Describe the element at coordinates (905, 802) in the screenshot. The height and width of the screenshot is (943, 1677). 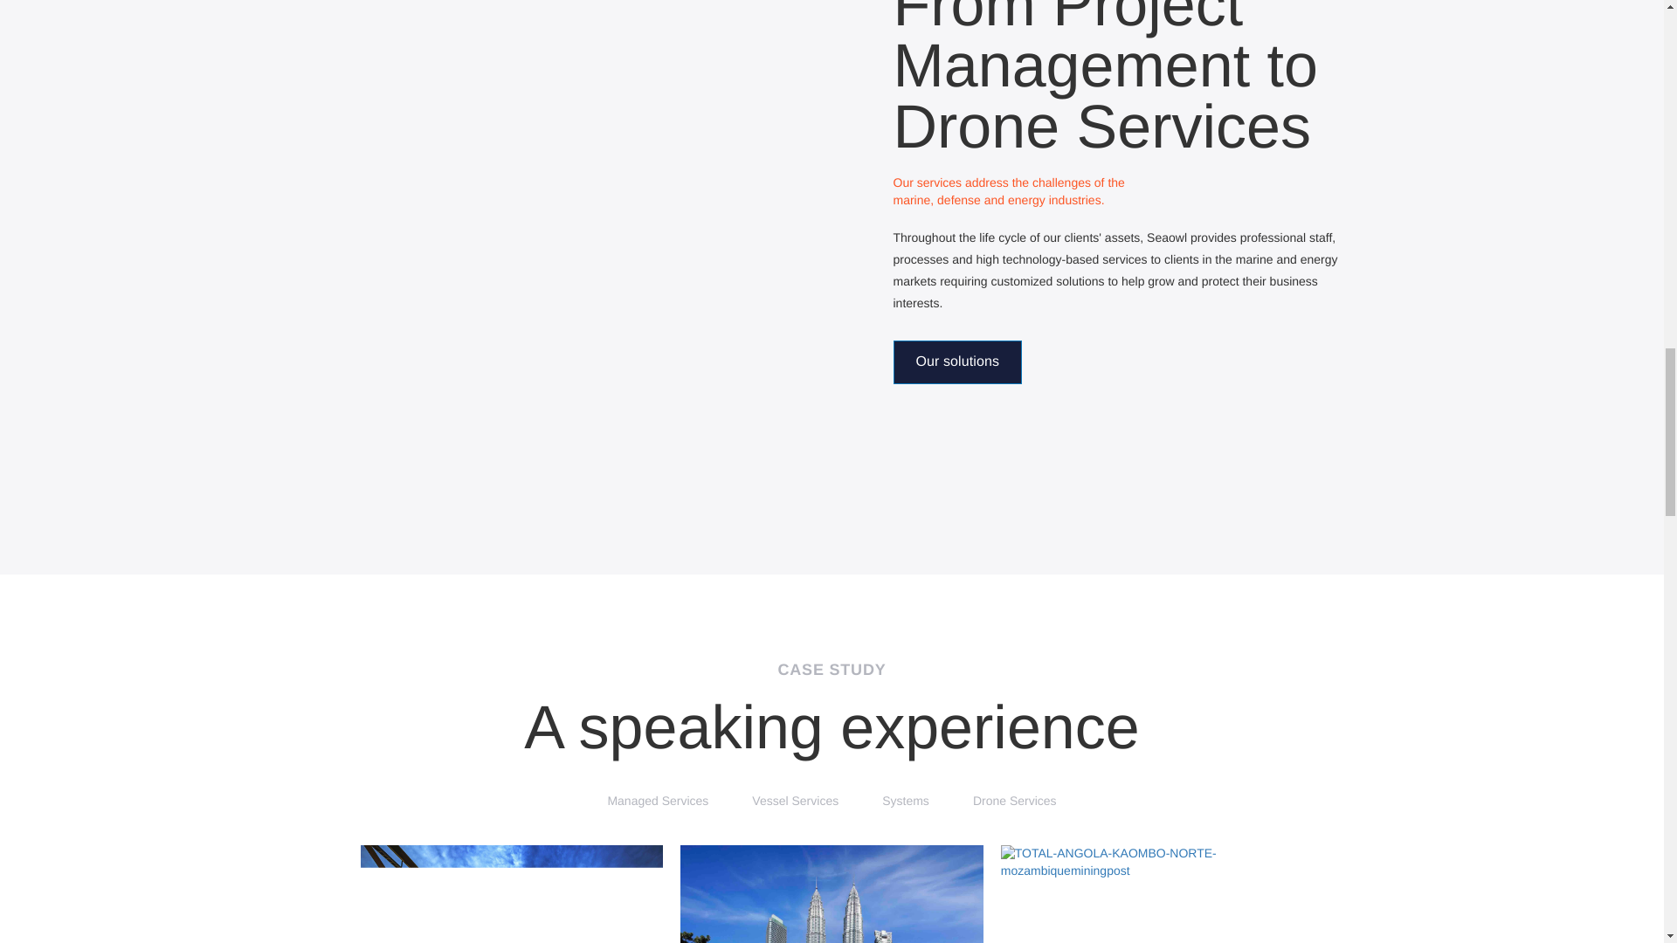
I see `Systems` at that location.